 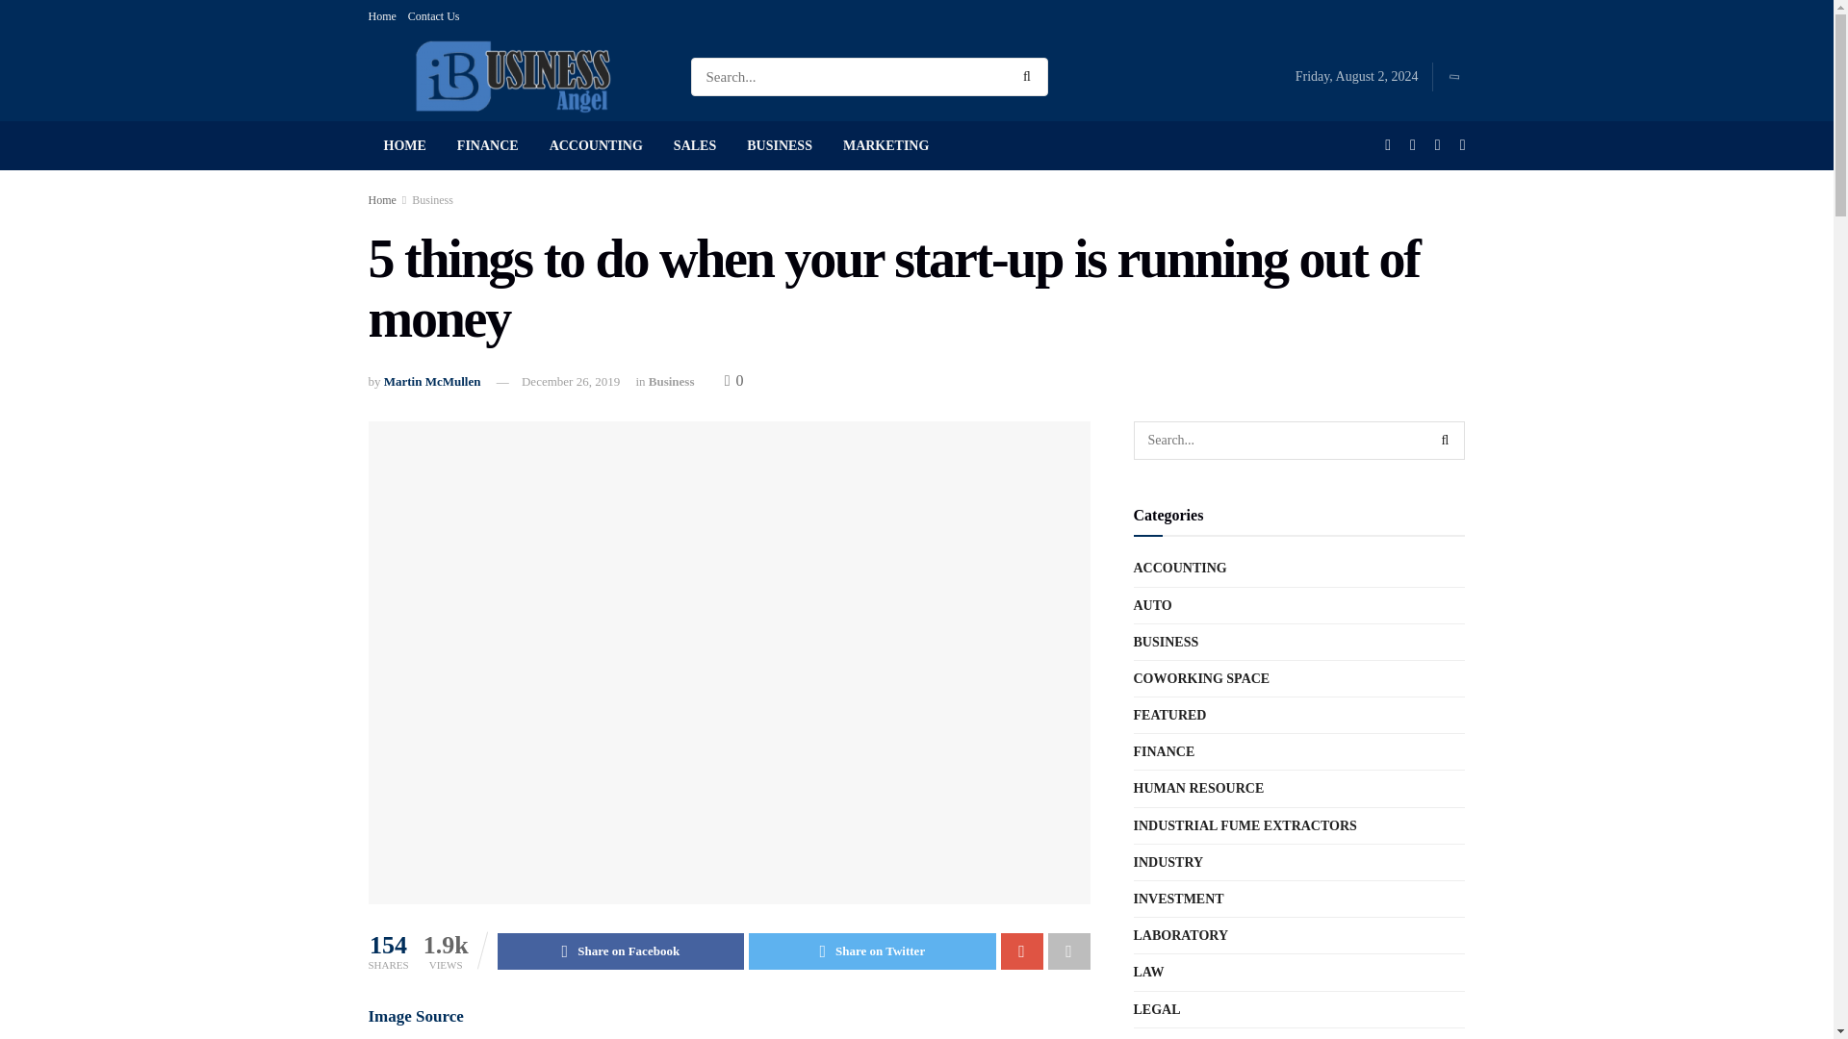 What do you see at coordinates (872, 950) in the screenshot?
I see `Share on Twitter` at bounding box center [872, 950].